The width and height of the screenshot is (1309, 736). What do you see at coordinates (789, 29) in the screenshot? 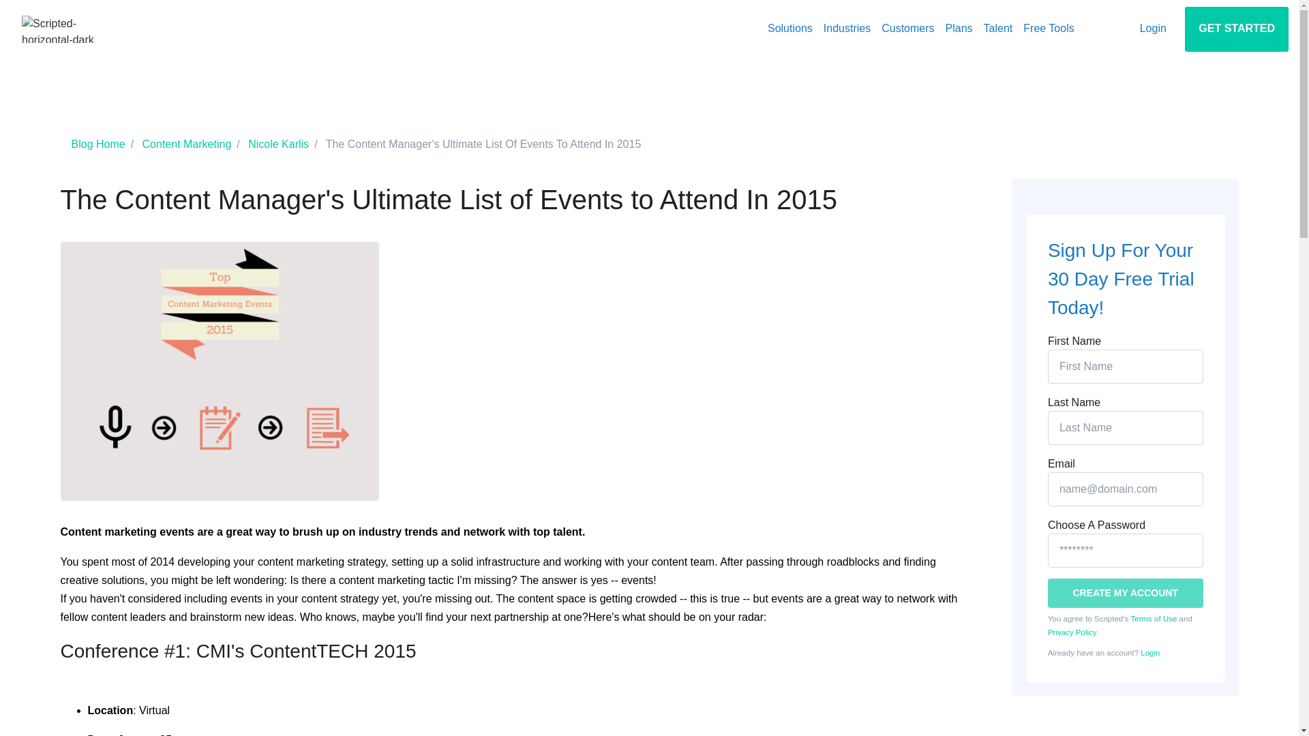
I see `Solutions` at bounding box center [789, 29].